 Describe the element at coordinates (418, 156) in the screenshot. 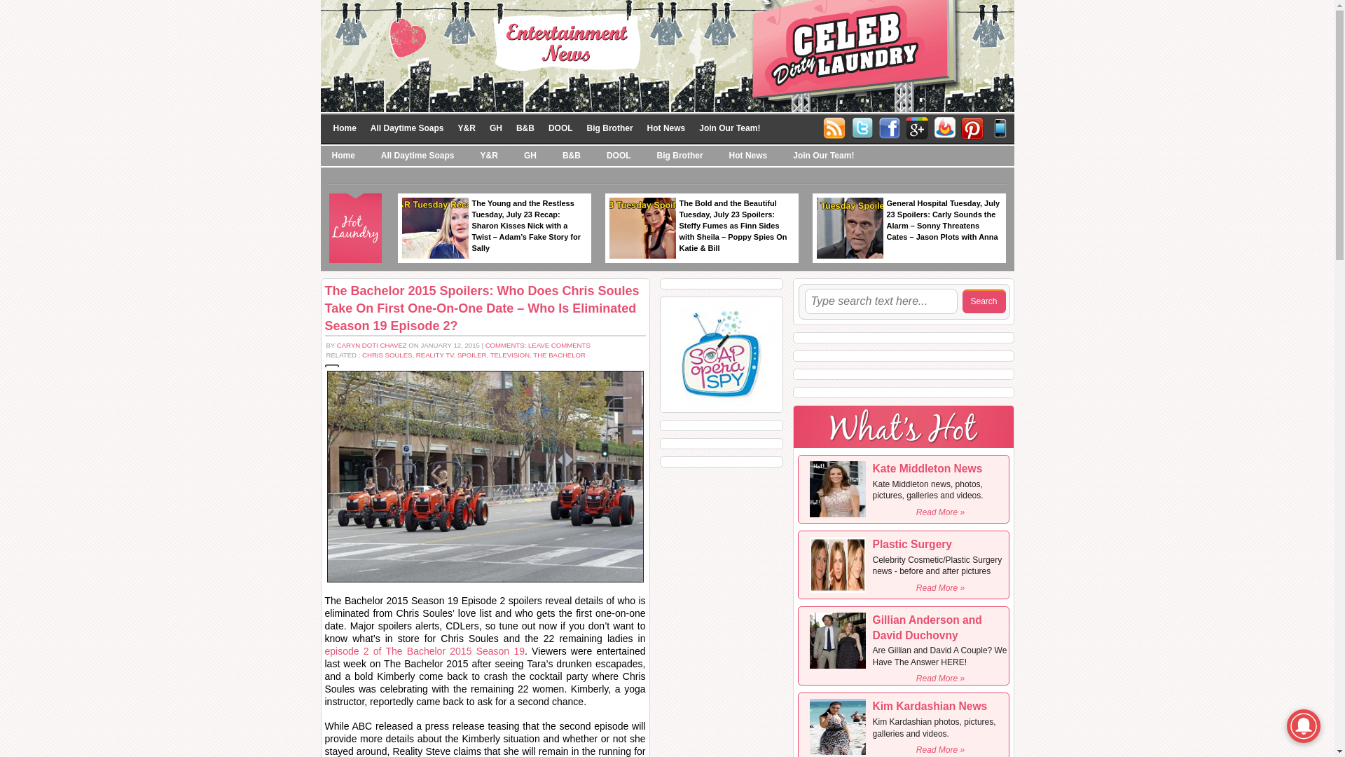

I see `All Daytime Soaps` at that location.